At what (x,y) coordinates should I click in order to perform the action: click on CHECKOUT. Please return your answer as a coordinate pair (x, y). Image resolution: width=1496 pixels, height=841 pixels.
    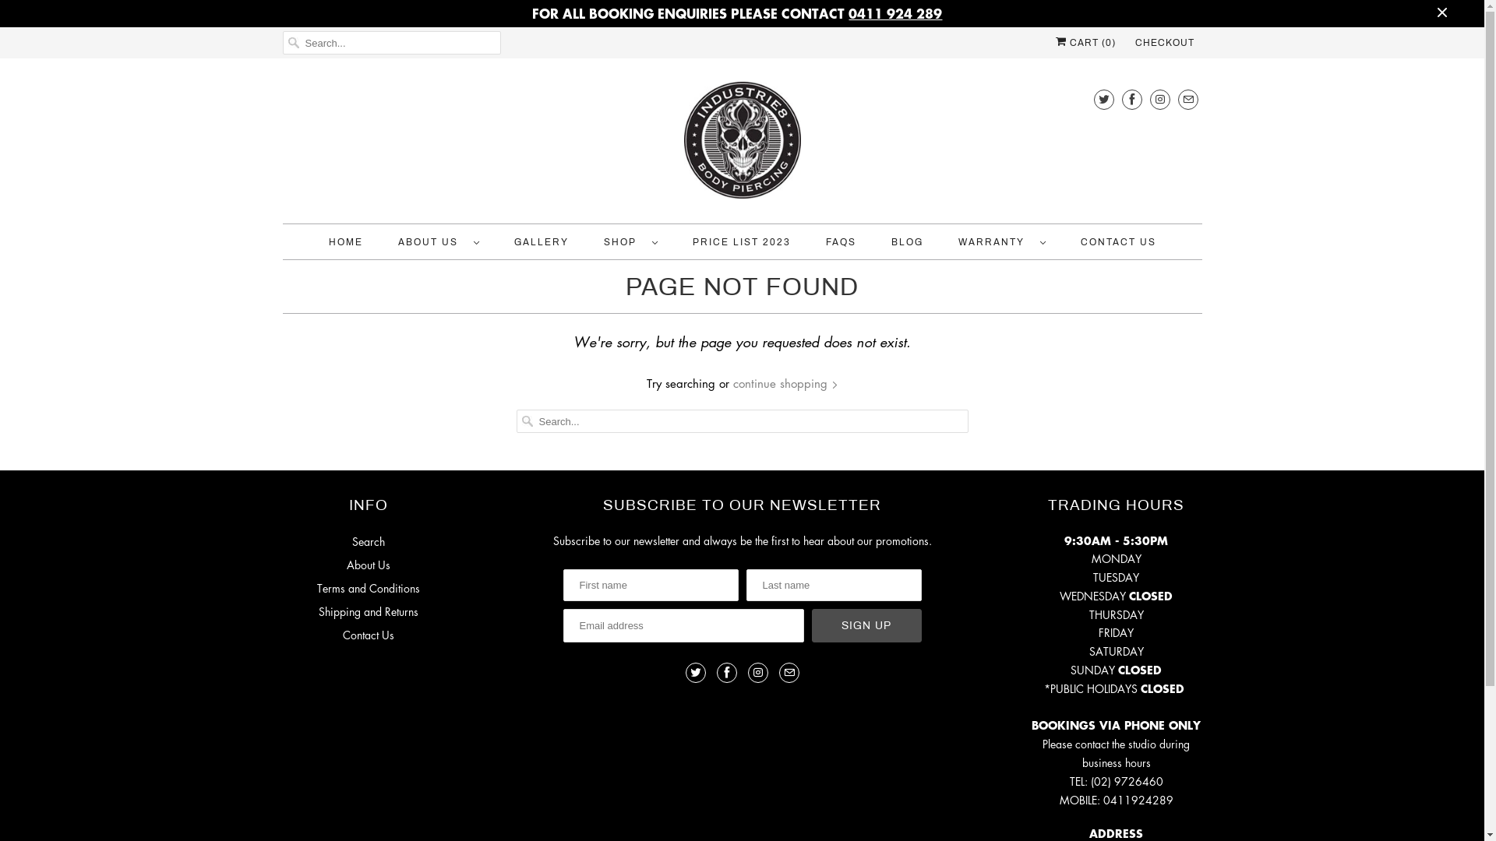
    Looking at the image, I should click on (1164, 43).